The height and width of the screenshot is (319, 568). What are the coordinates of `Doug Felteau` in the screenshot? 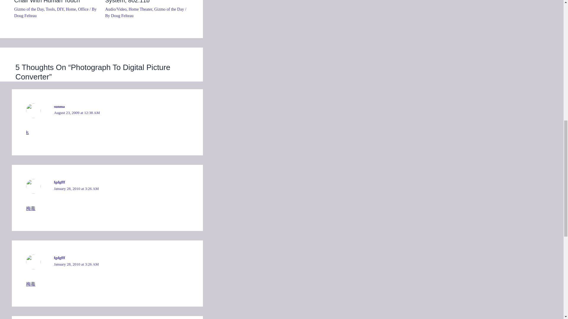 It's located at (25, 16).